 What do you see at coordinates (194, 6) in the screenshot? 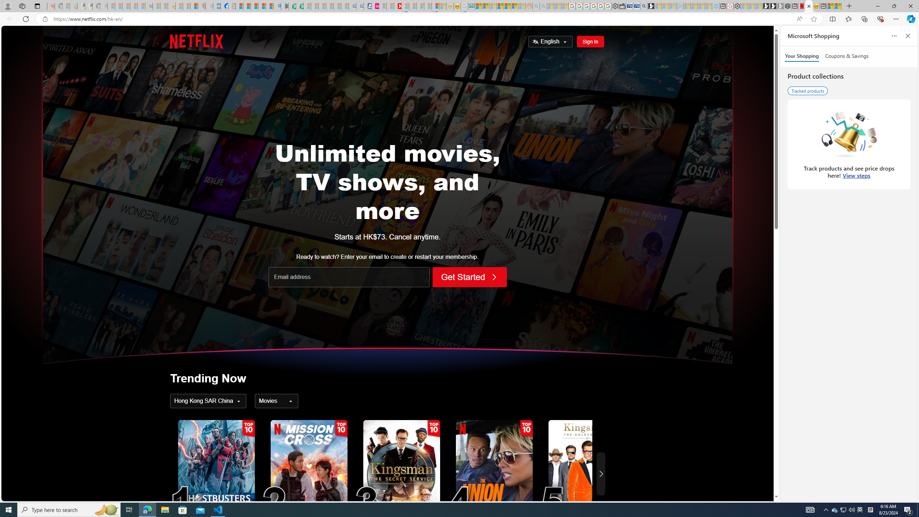
I see `Local - MSN` at bounding box center [194, 6].